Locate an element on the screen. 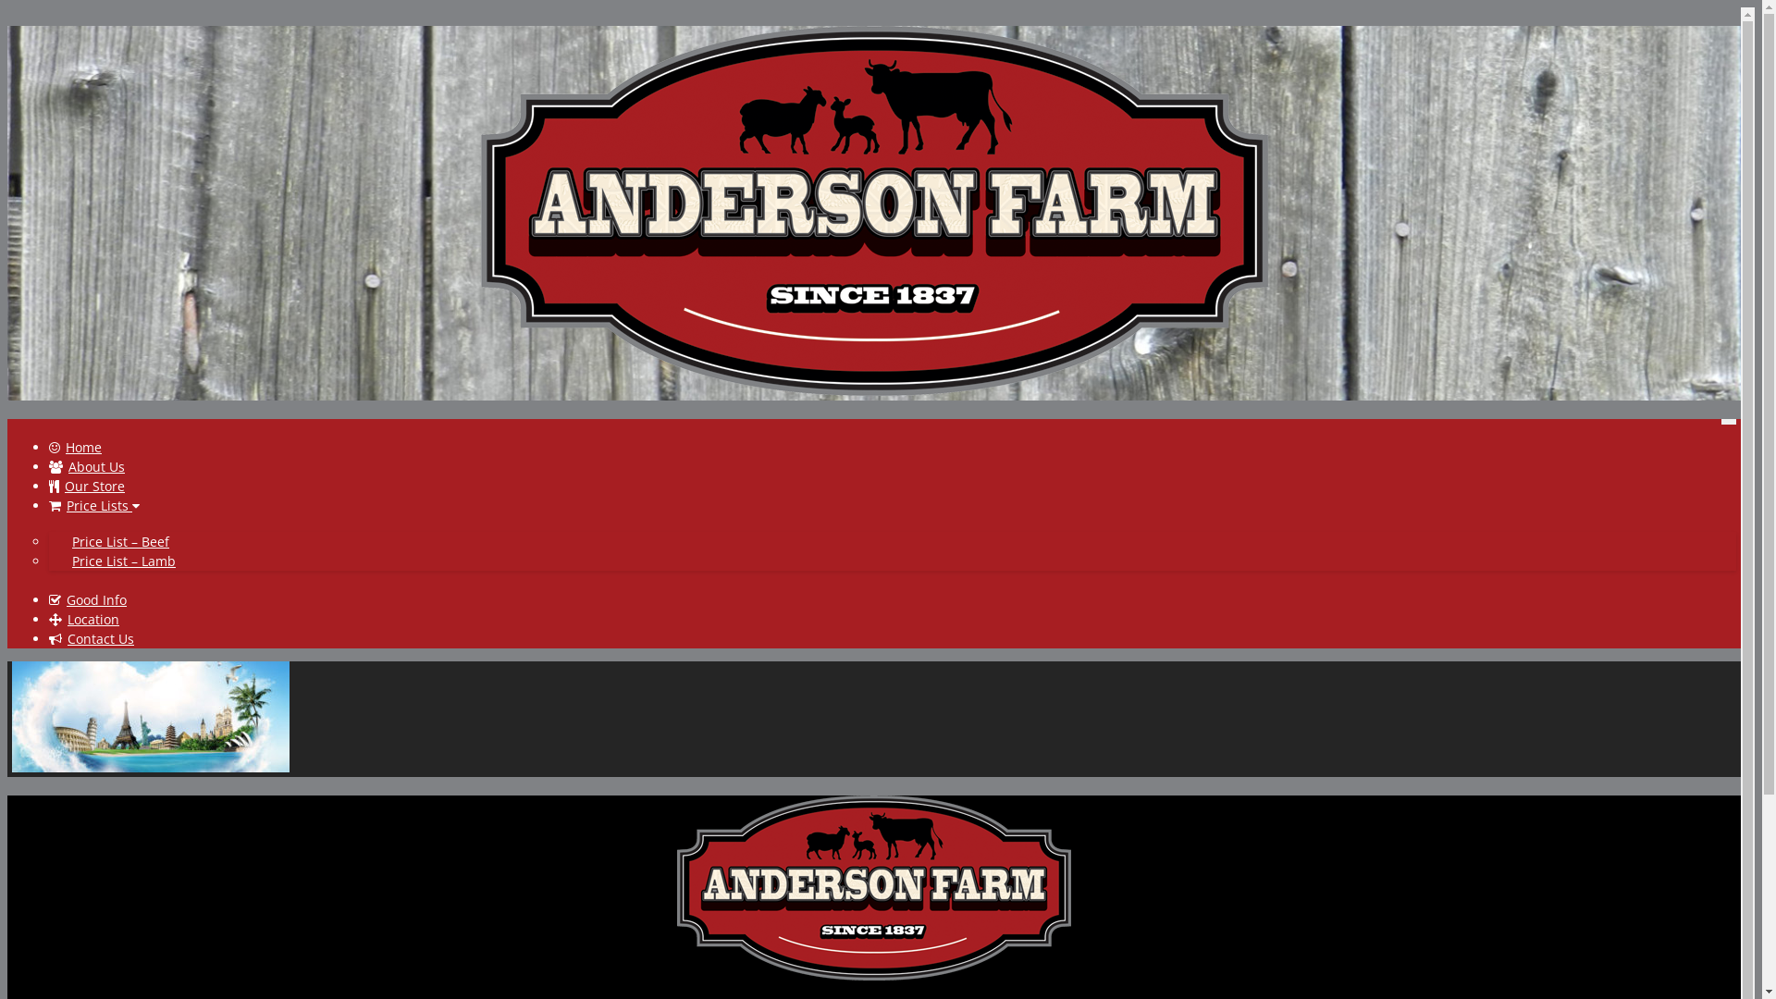 The height and width of the screenshot is (999, 1776). Contact Us is located at coordinates (92, 638).